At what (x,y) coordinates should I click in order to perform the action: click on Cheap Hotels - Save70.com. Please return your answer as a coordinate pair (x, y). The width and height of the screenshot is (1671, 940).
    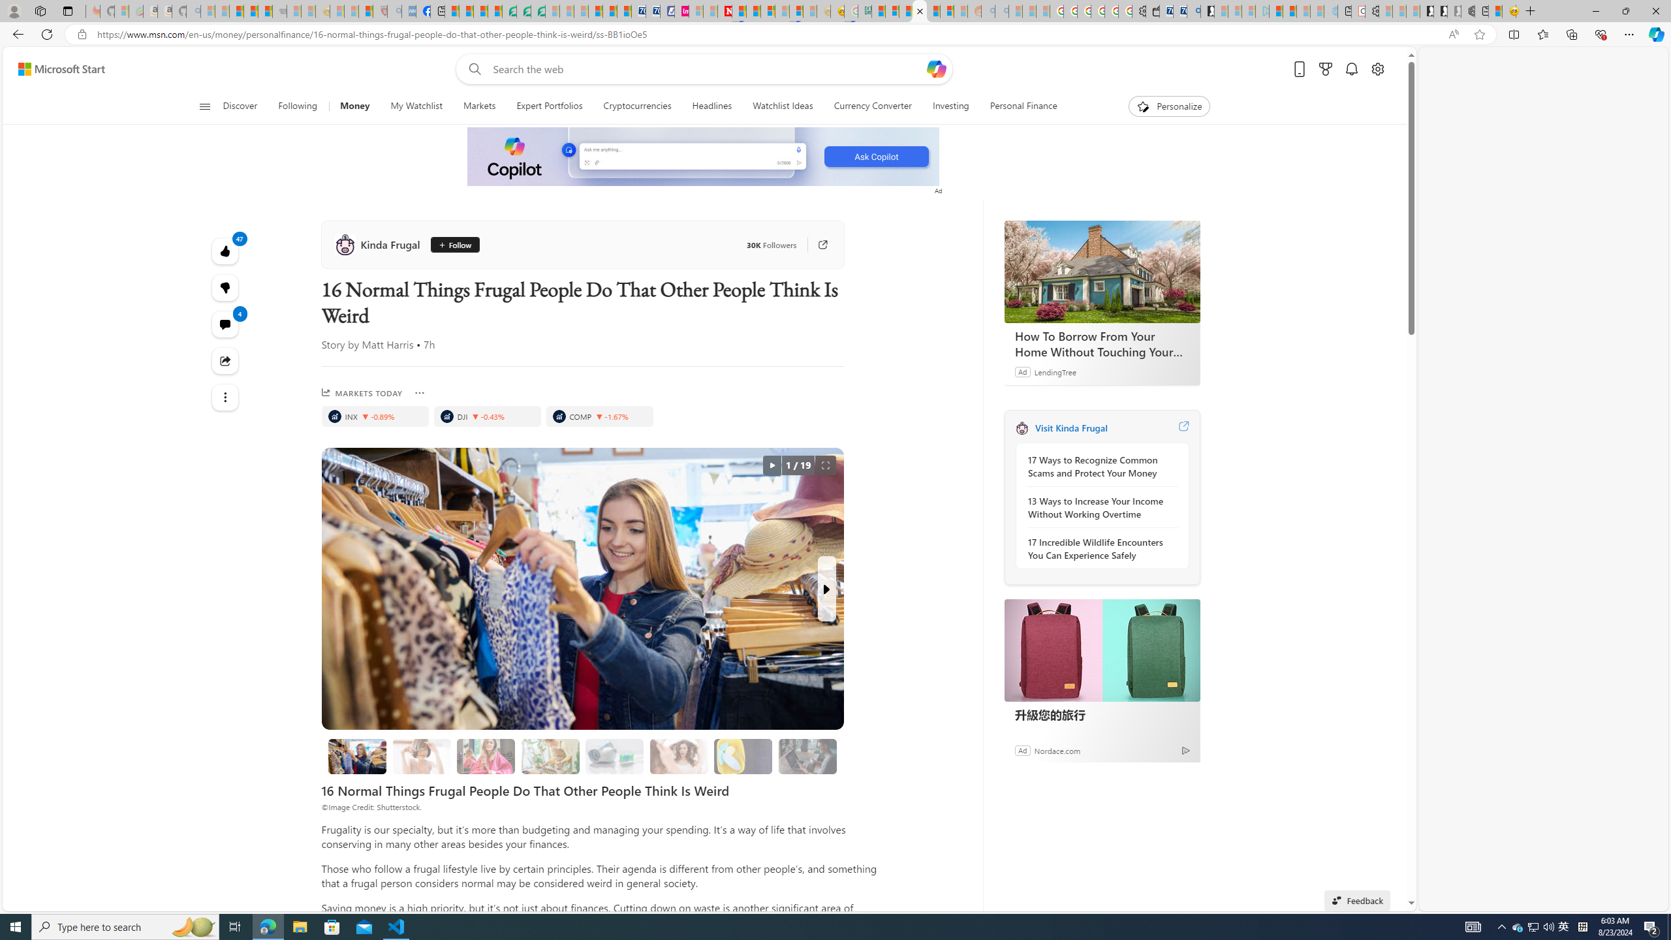
    Looking at the image, I should click on (652, 11).